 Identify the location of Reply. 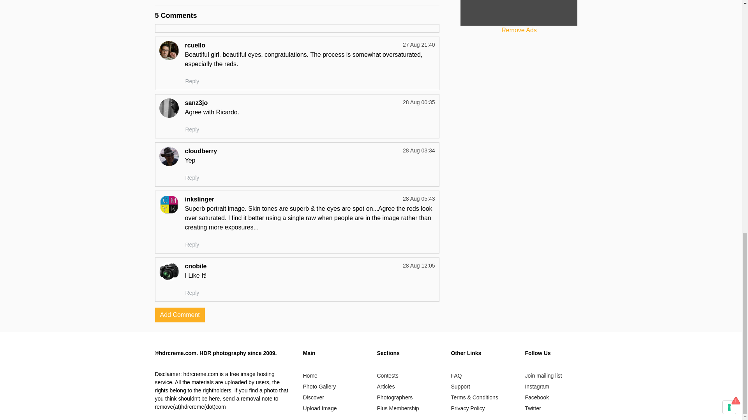
(192, 178).